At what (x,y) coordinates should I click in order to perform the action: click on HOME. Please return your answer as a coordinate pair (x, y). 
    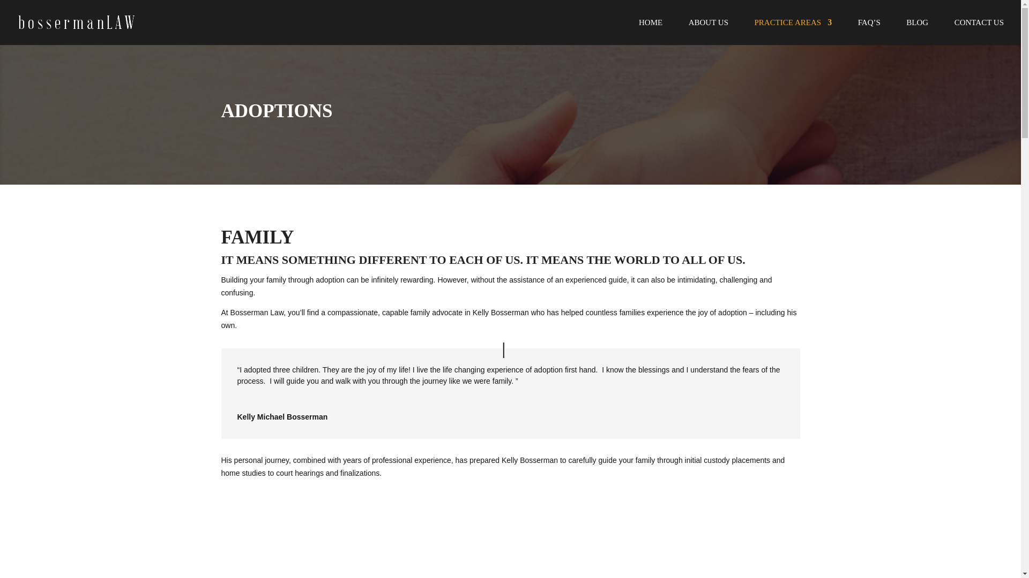
    Looking at the image, I should click on (651, 32).